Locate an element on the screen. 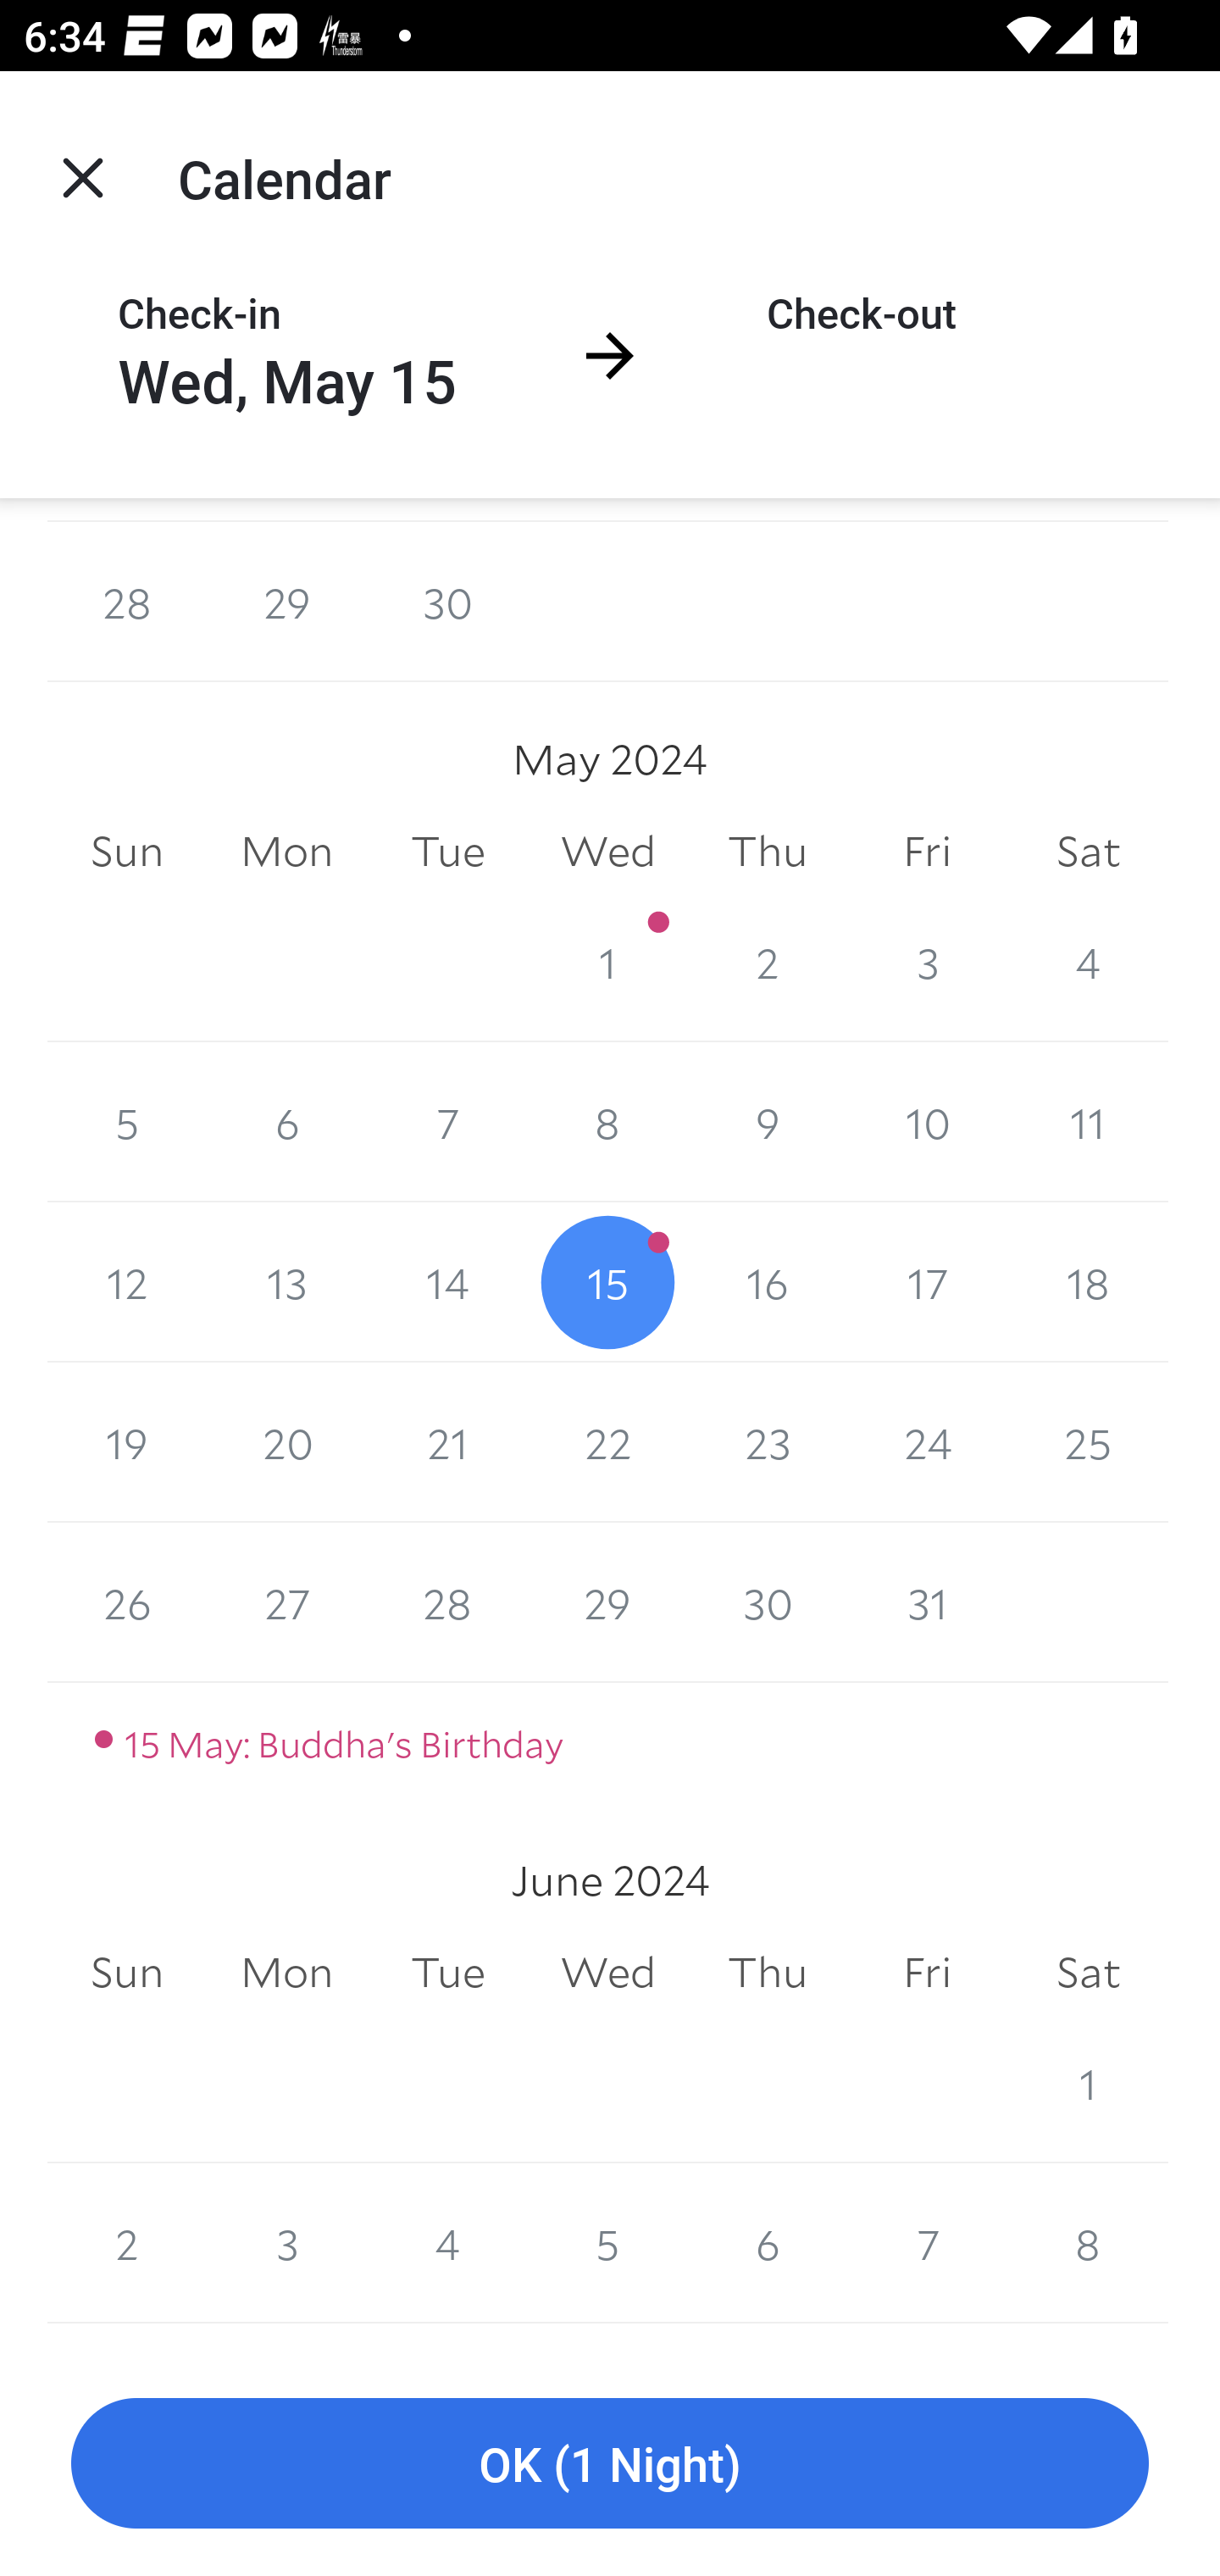 This screenshot has width=1220, height=2576. 10 10 May 2024 is located at coordinates (927, 1123).